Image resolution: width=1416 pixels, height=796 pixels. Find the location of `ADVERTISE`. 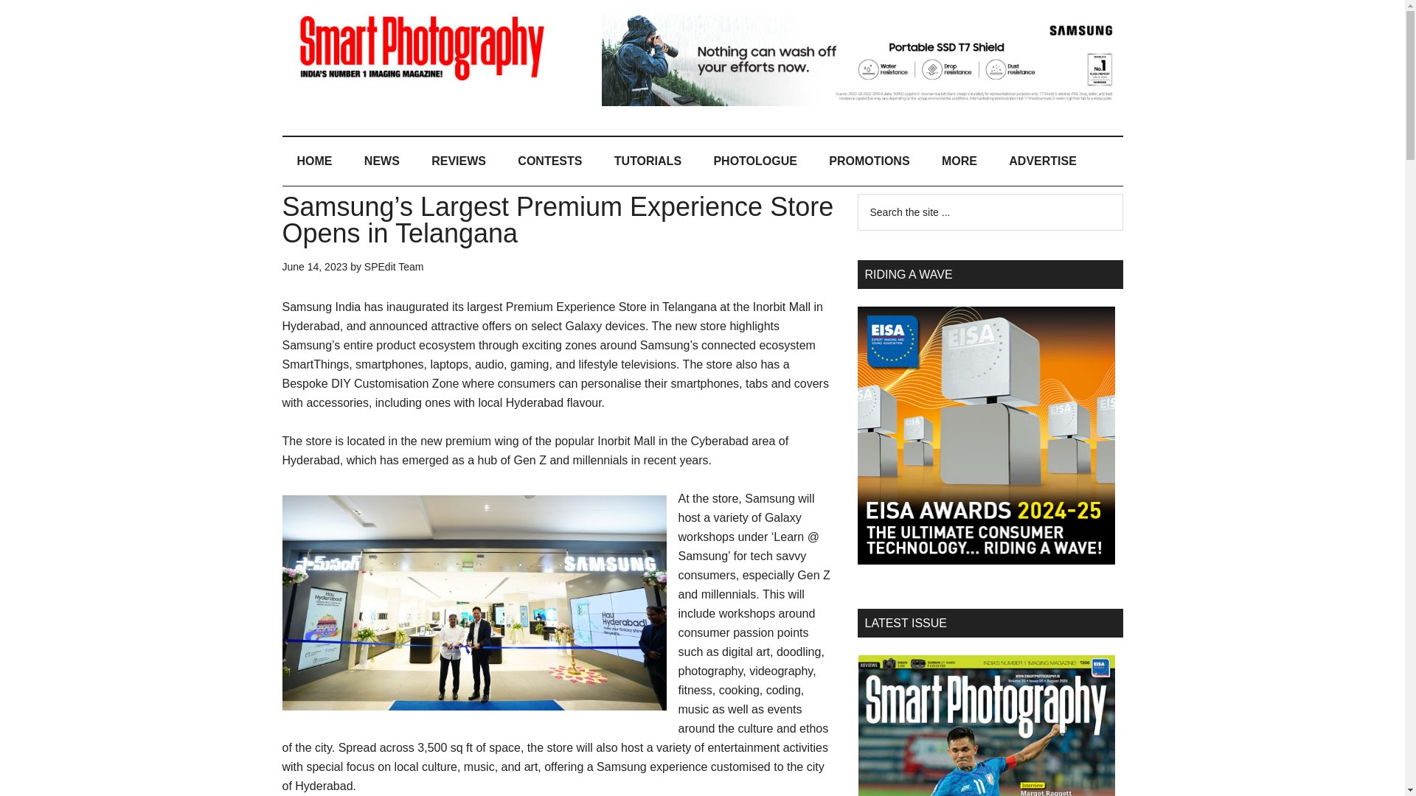

ADVERTISE is located at coordinates (1043, 161).